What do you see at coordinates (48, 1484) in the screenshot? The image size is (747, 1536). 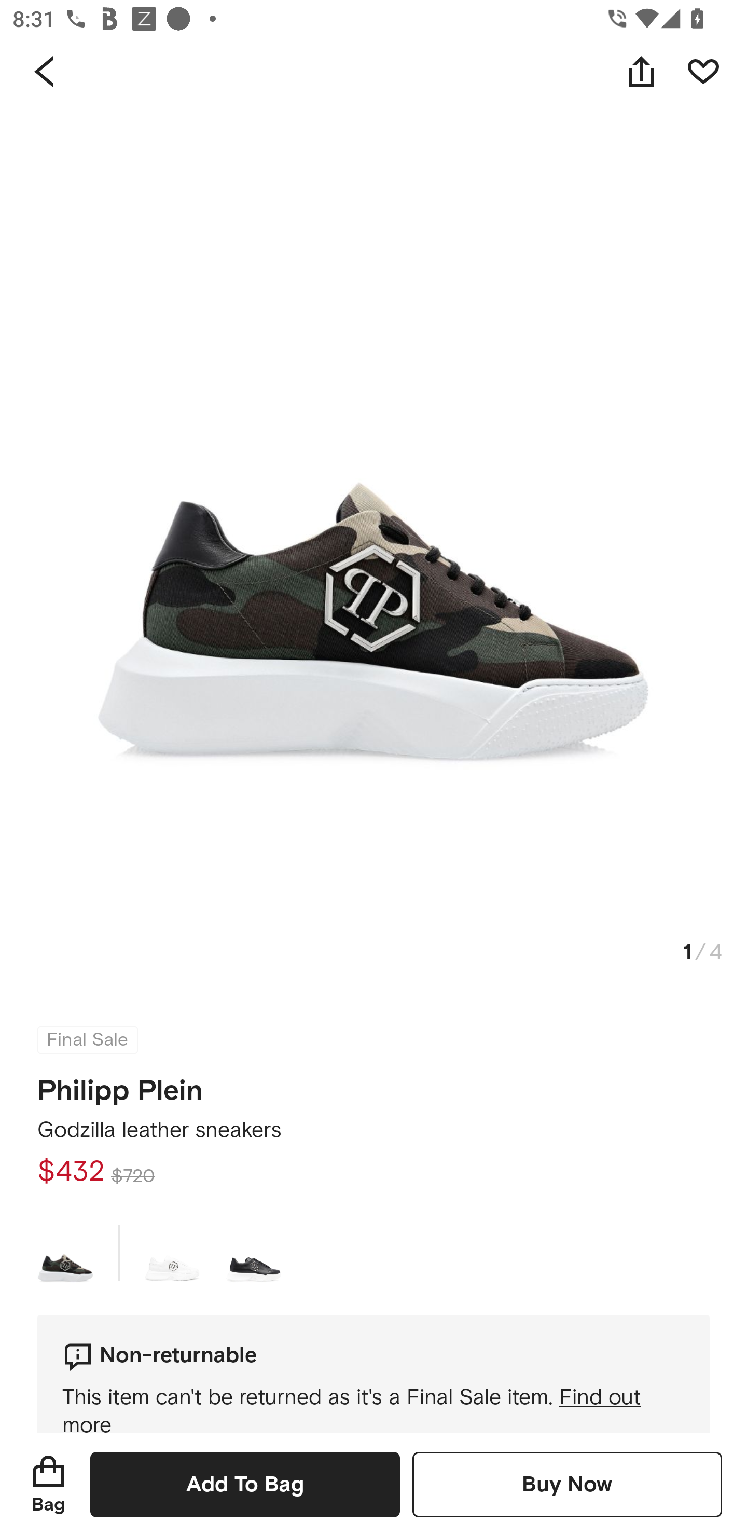 I see `Bag` at bounding box center [48, 1484].